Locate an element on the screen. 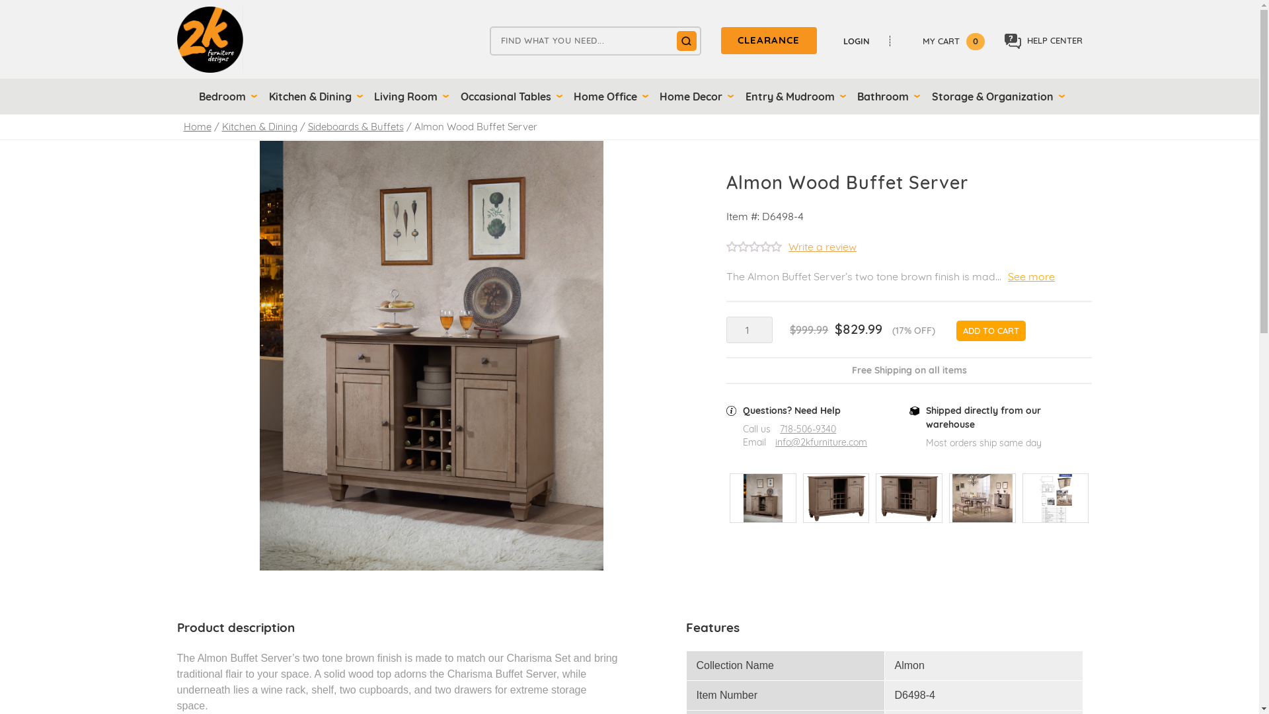  ADD TO CART is located at coordinates (991, 331).